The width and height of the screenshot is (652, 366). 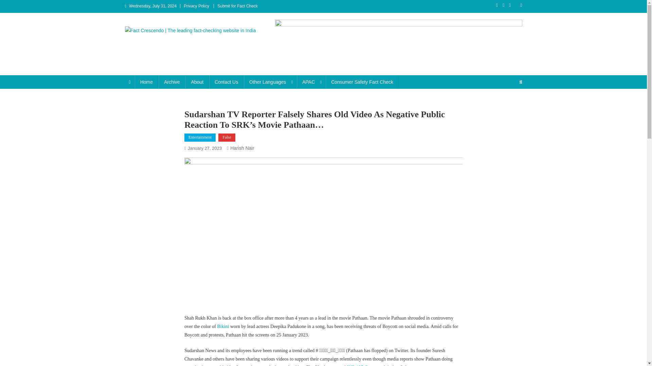 What do you see at coordinates (362, 82) in the screenshot?
I see `Consumer Safety Fact Check` at bounding box center [362, 82].